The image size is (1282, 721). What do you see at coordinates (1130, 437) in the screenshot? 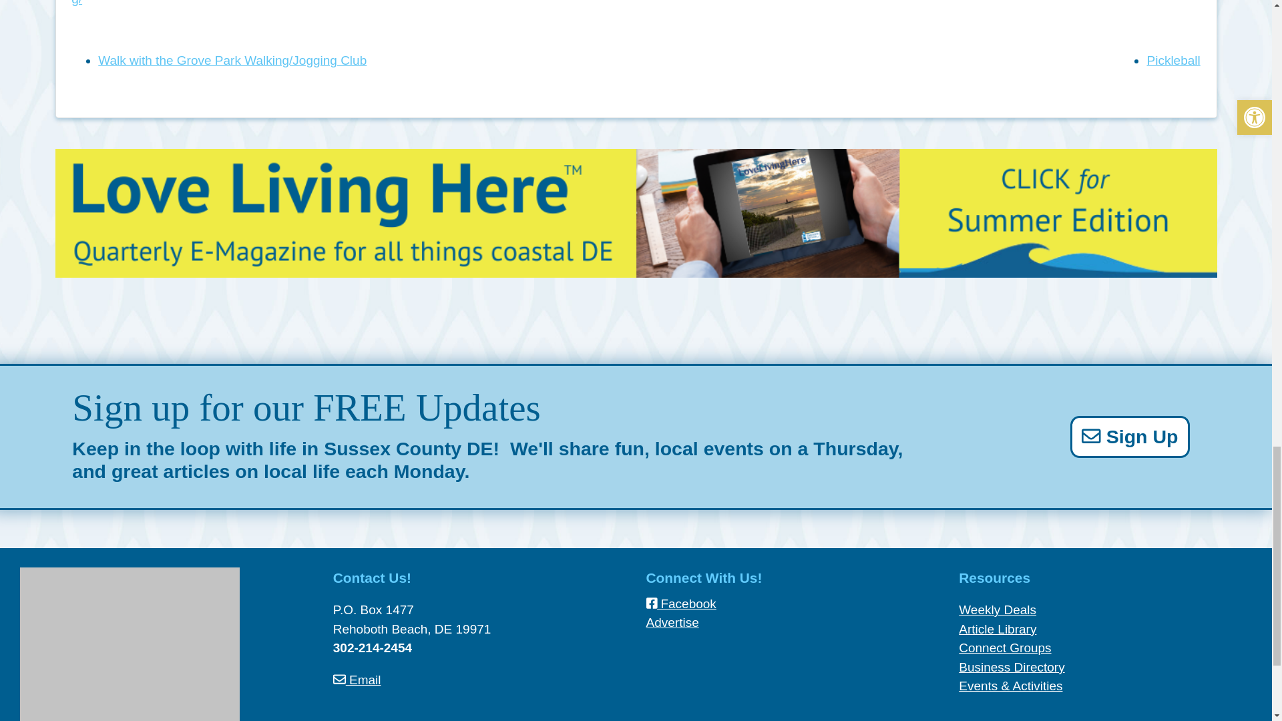
I see `Sign Up` at bounding box center [1130, 437].